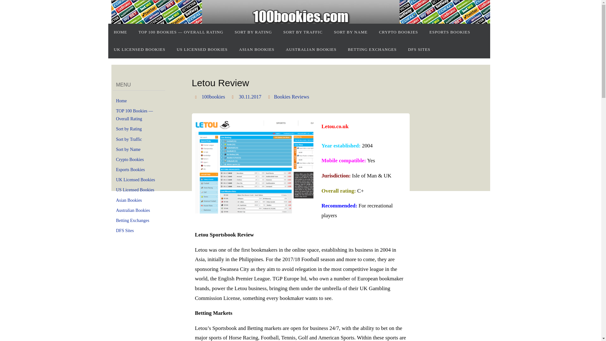  What do you see at coordinates (372, 49) in the screenshot?
I see `BETTING EXCHANGES` at bounding box center [372, 49].